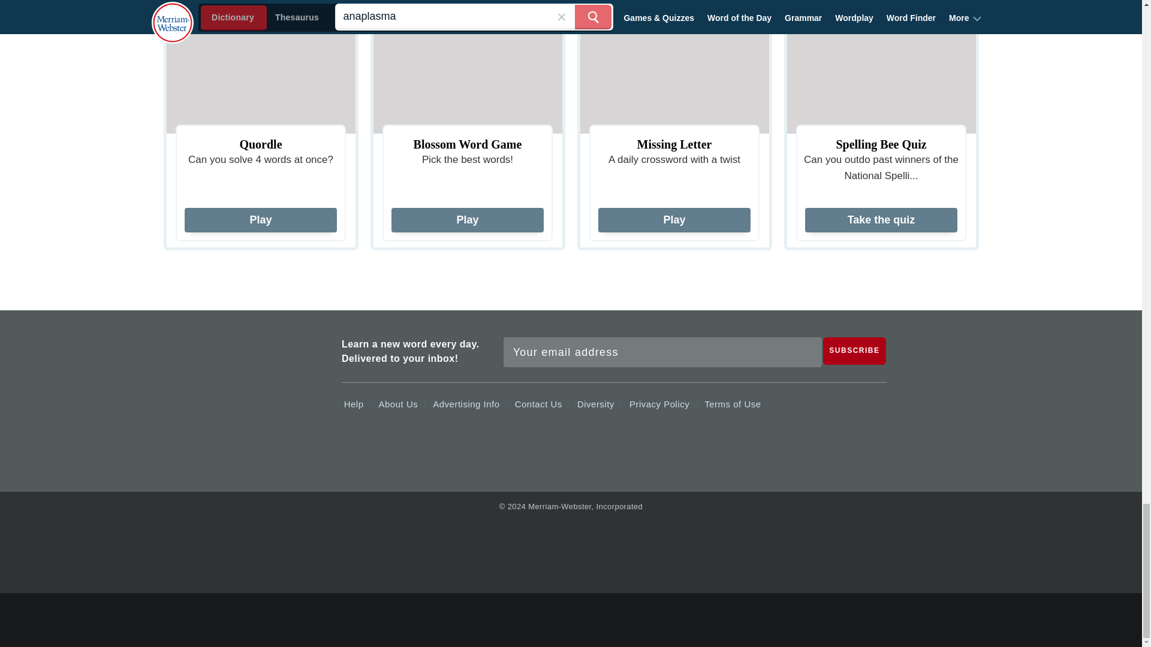  Describe the element at coordinates (854, 350) in the screenshot. I see `SUBSCRIBE` at that location.